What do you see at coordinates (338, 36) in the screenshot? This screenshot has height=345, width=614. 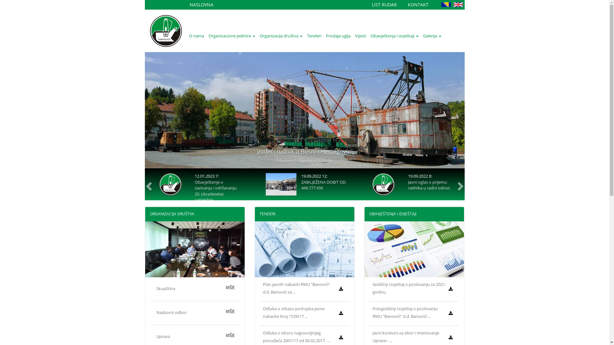 I see `Prodaja uglja` at bounding box center [338, 36].